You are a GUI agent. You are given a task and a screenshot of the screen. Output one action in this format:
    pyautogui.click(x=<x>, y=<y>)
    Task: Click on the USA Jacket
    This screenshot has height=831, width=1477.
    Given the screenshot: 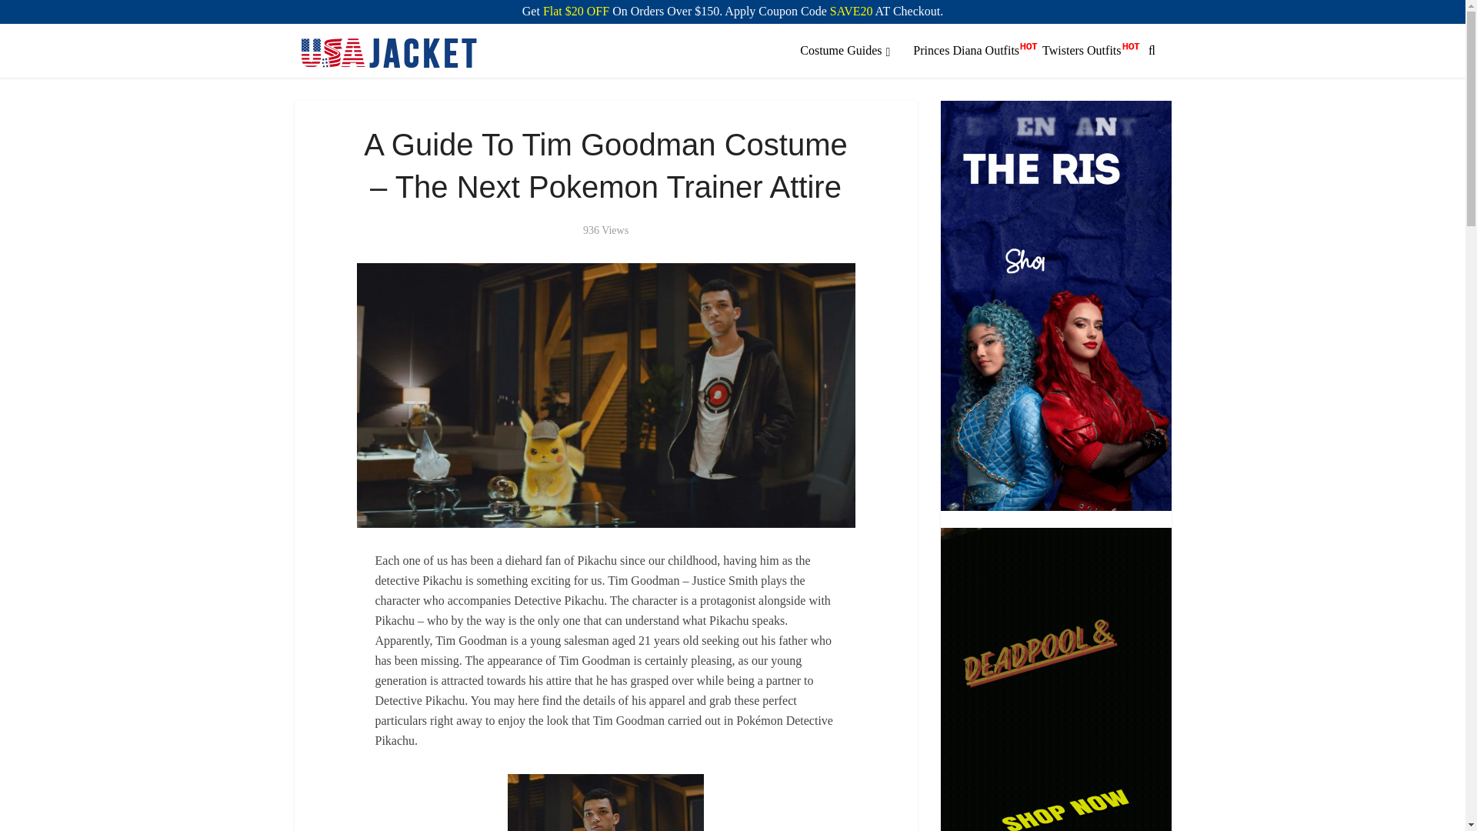 What is the action you would take?
    pyautogui.click(x=389, y=52)
    